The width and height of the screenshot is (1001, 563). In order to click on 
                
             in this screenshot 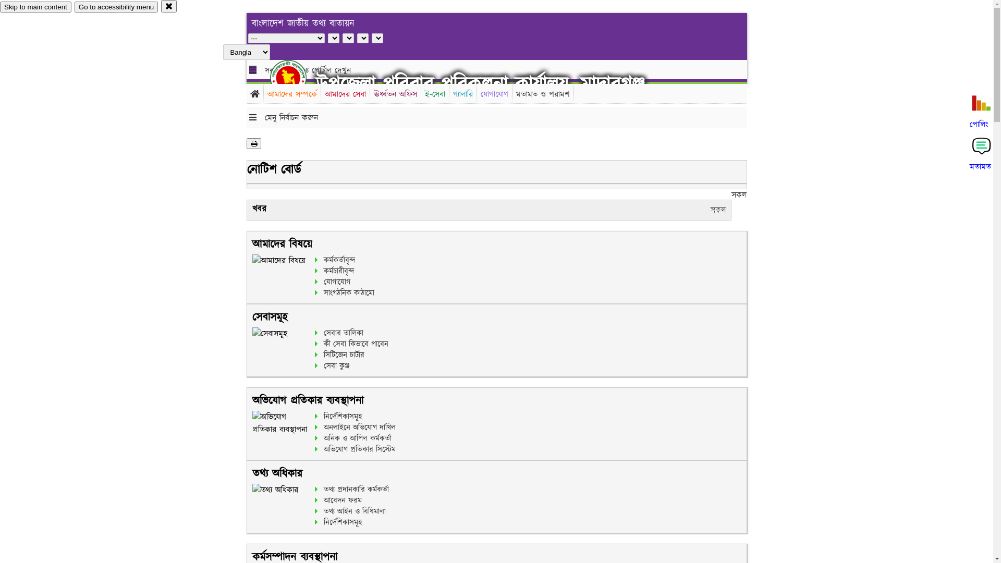, I will do `click(297, 78)`.